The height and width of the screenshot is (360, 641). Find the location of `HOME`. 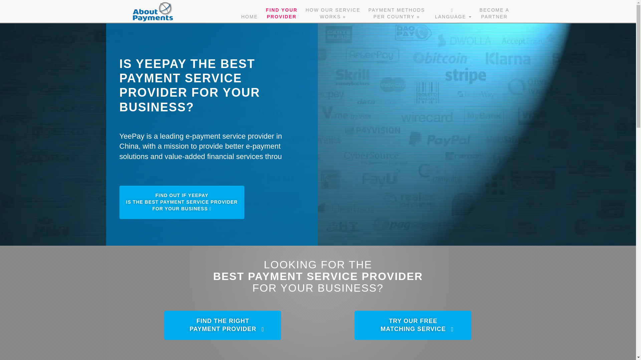

HOME is located at coordinates (452, 11).